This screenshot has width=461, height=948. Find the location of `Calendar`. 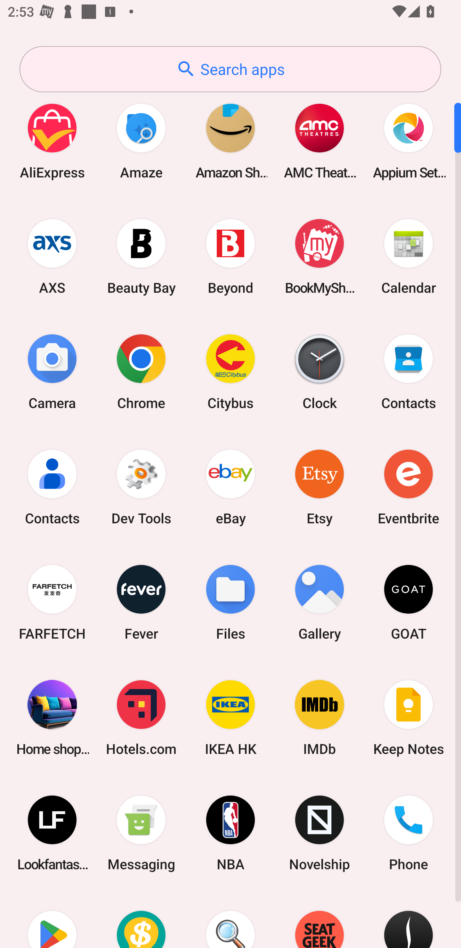

Calendar is located at coordinates (408, 256).